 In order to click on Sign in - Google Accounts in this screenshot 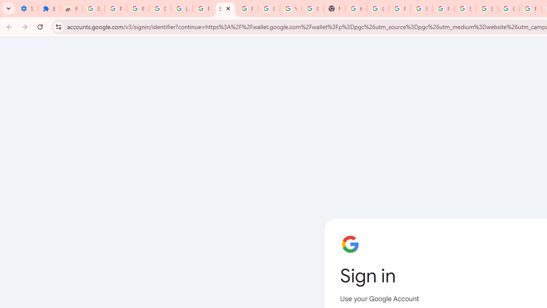, I will do `click(93, 9)`.